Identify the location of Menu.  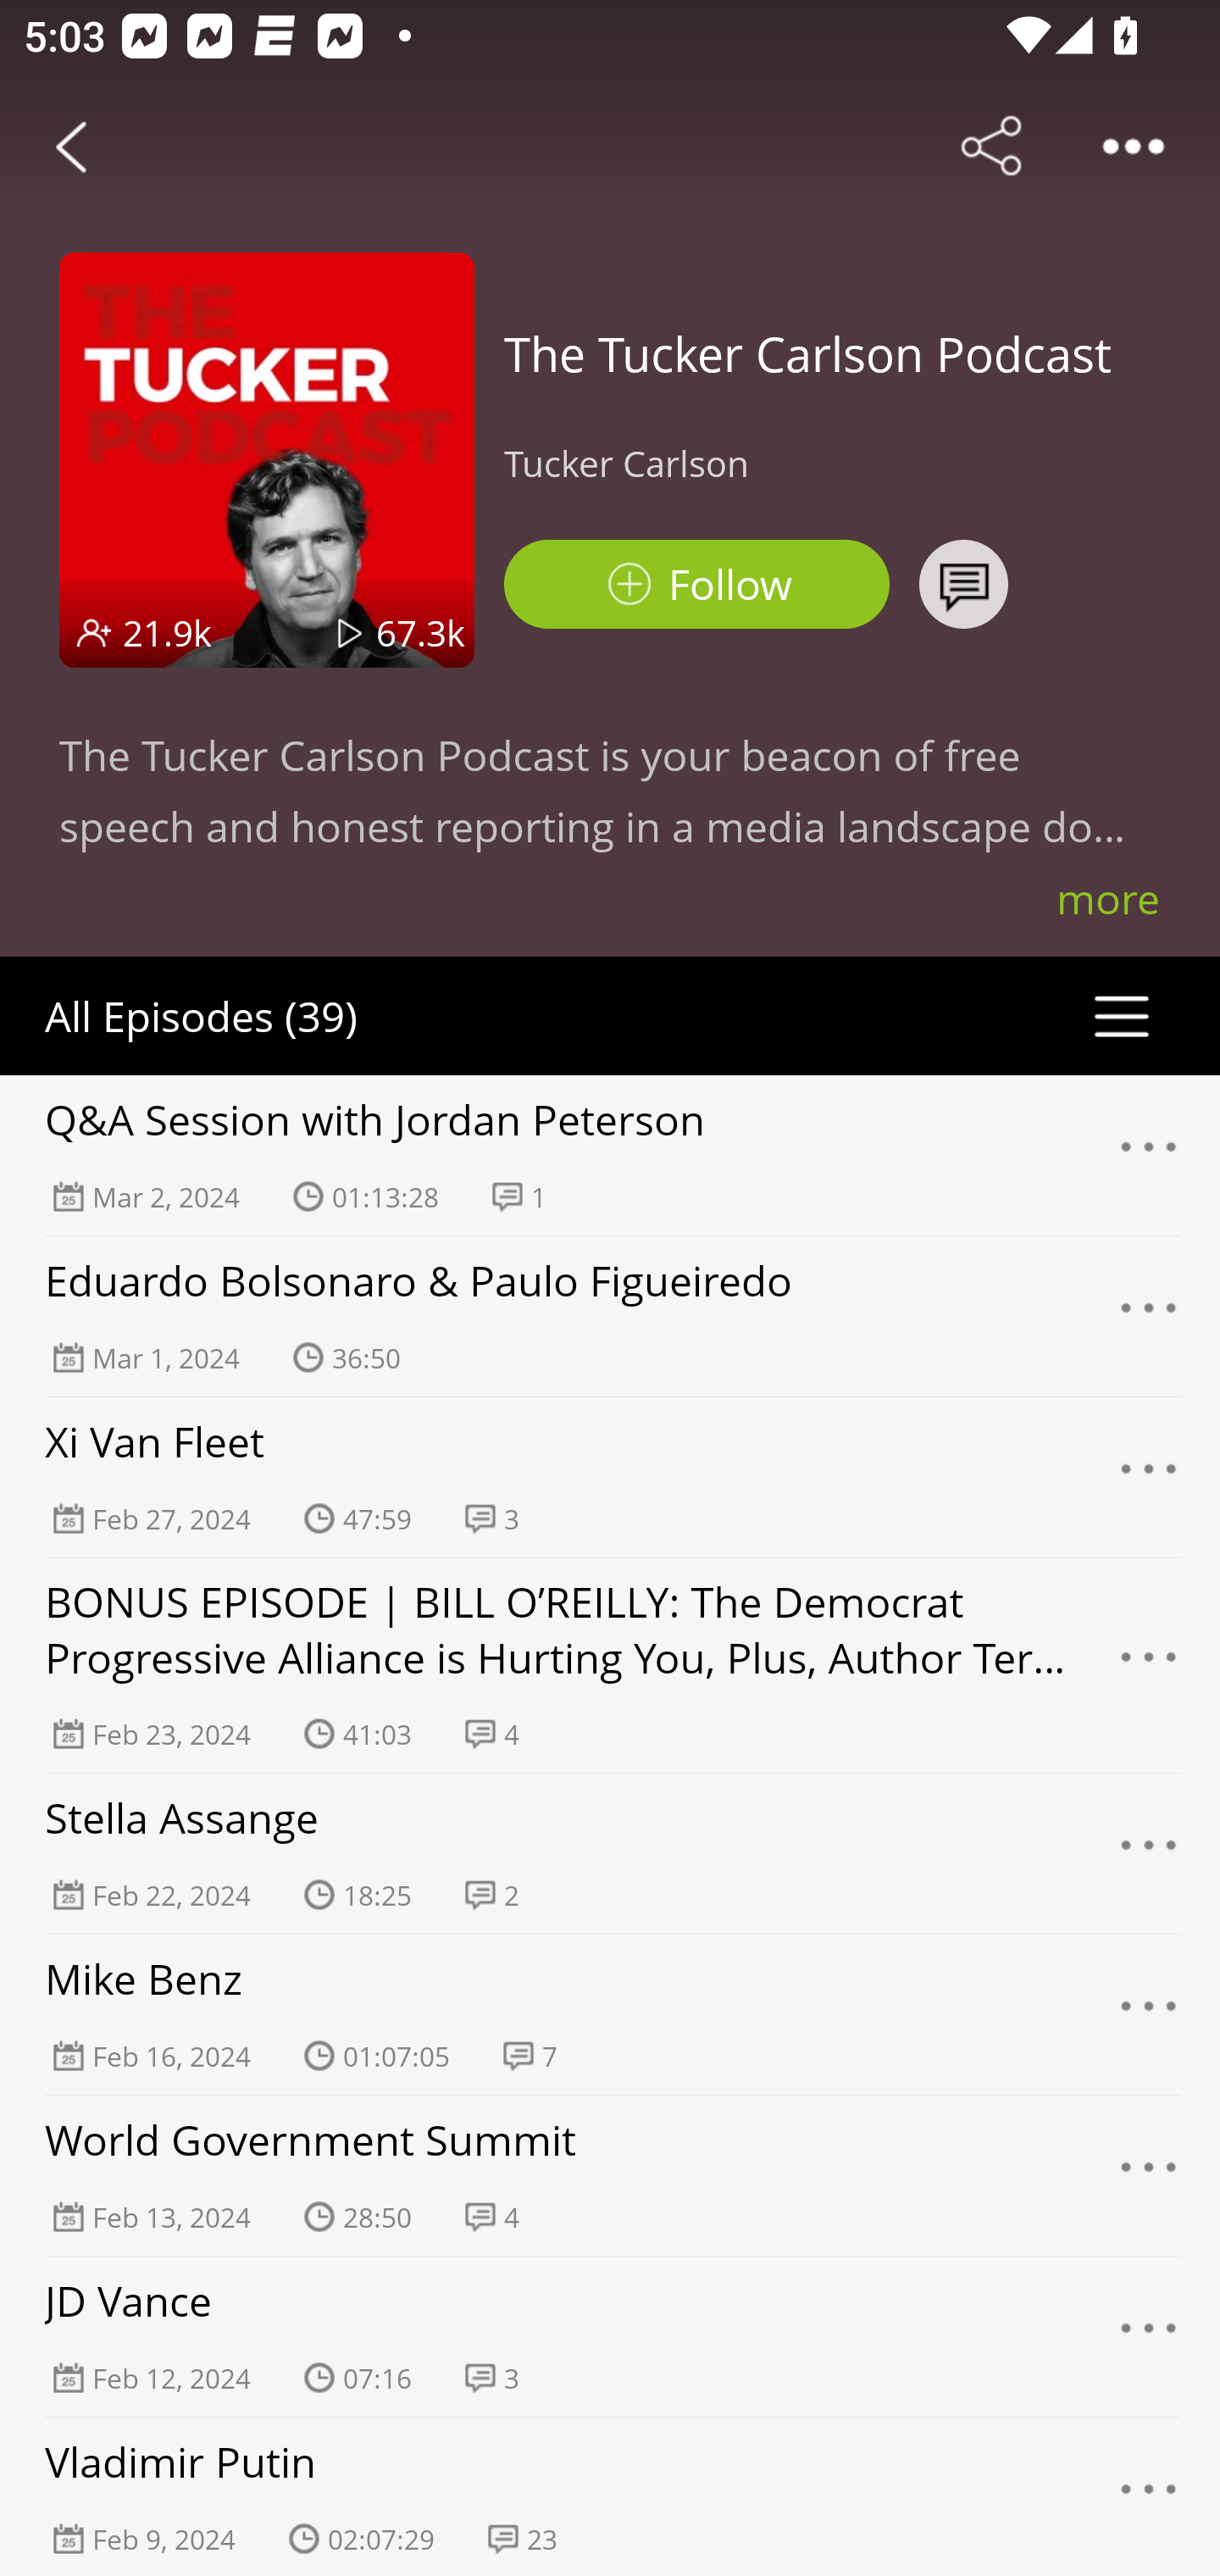
(1149, 2174).